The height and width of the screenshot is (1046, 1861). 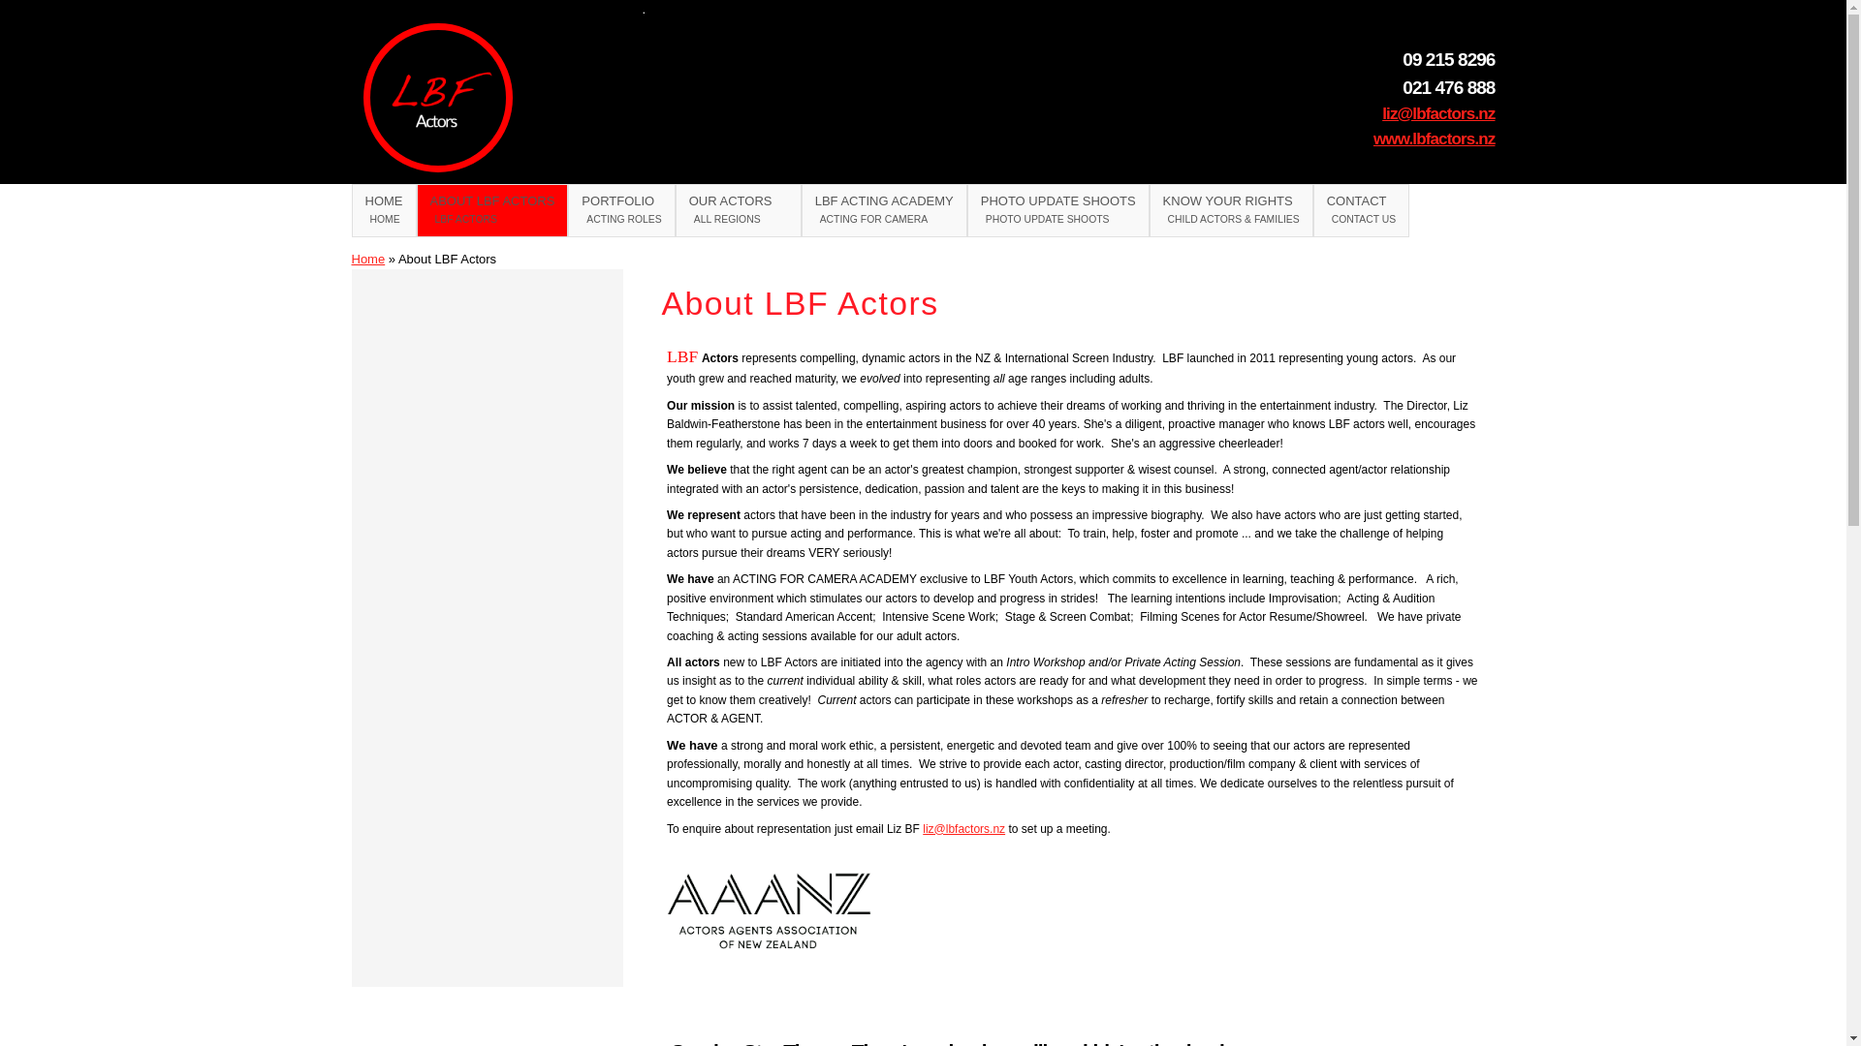 What do you see at coordinates (1058, 211) in the screenshot?
I see `LBF Actors` at bounding box center [1058, 211].